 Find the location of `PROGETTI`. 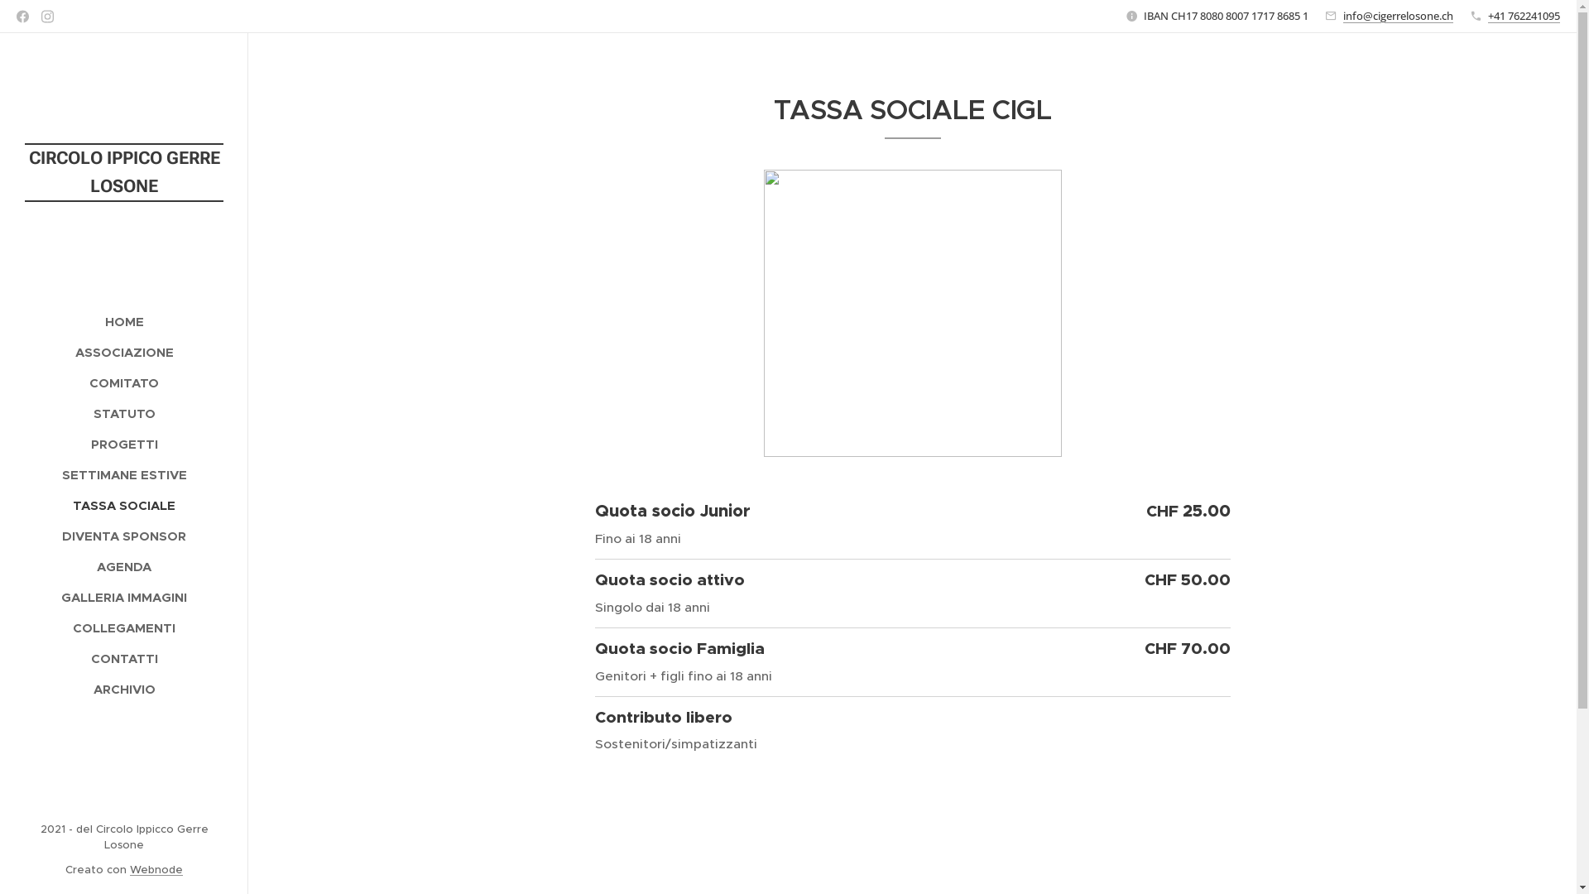

PROGETTI is located at coordinates (124, 444).